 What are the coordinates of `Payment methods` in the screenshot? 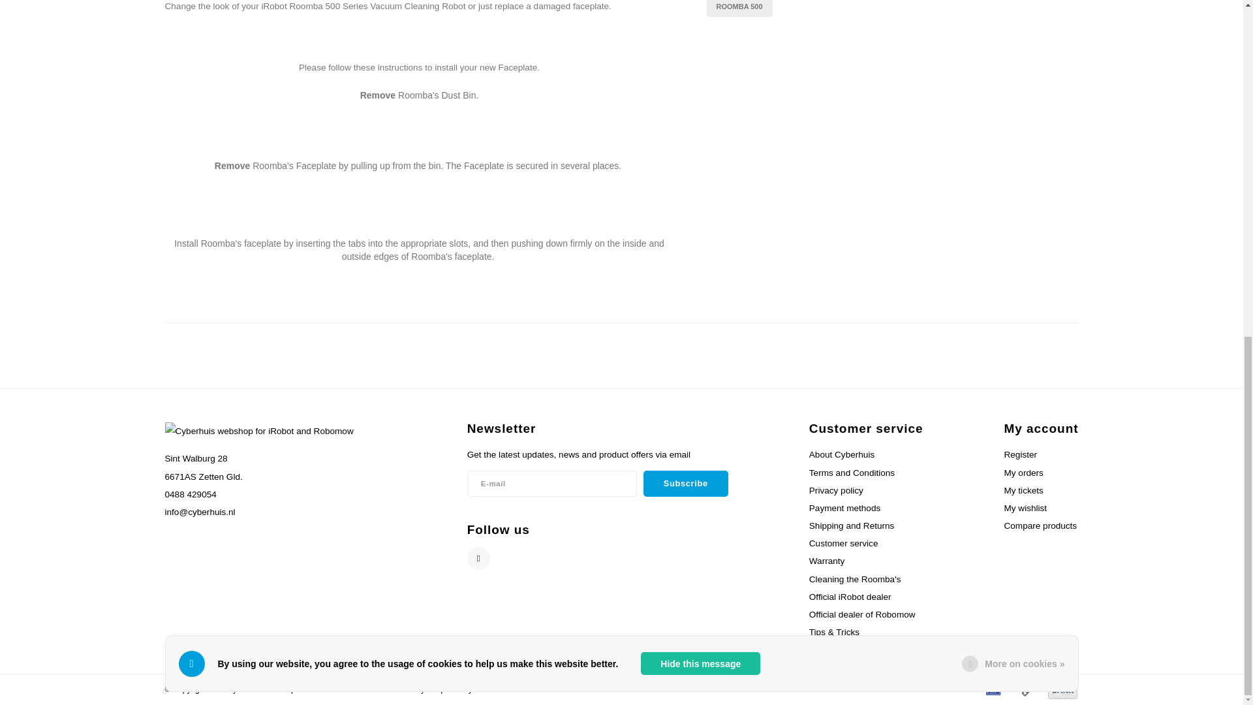 It's located at (992, 688).